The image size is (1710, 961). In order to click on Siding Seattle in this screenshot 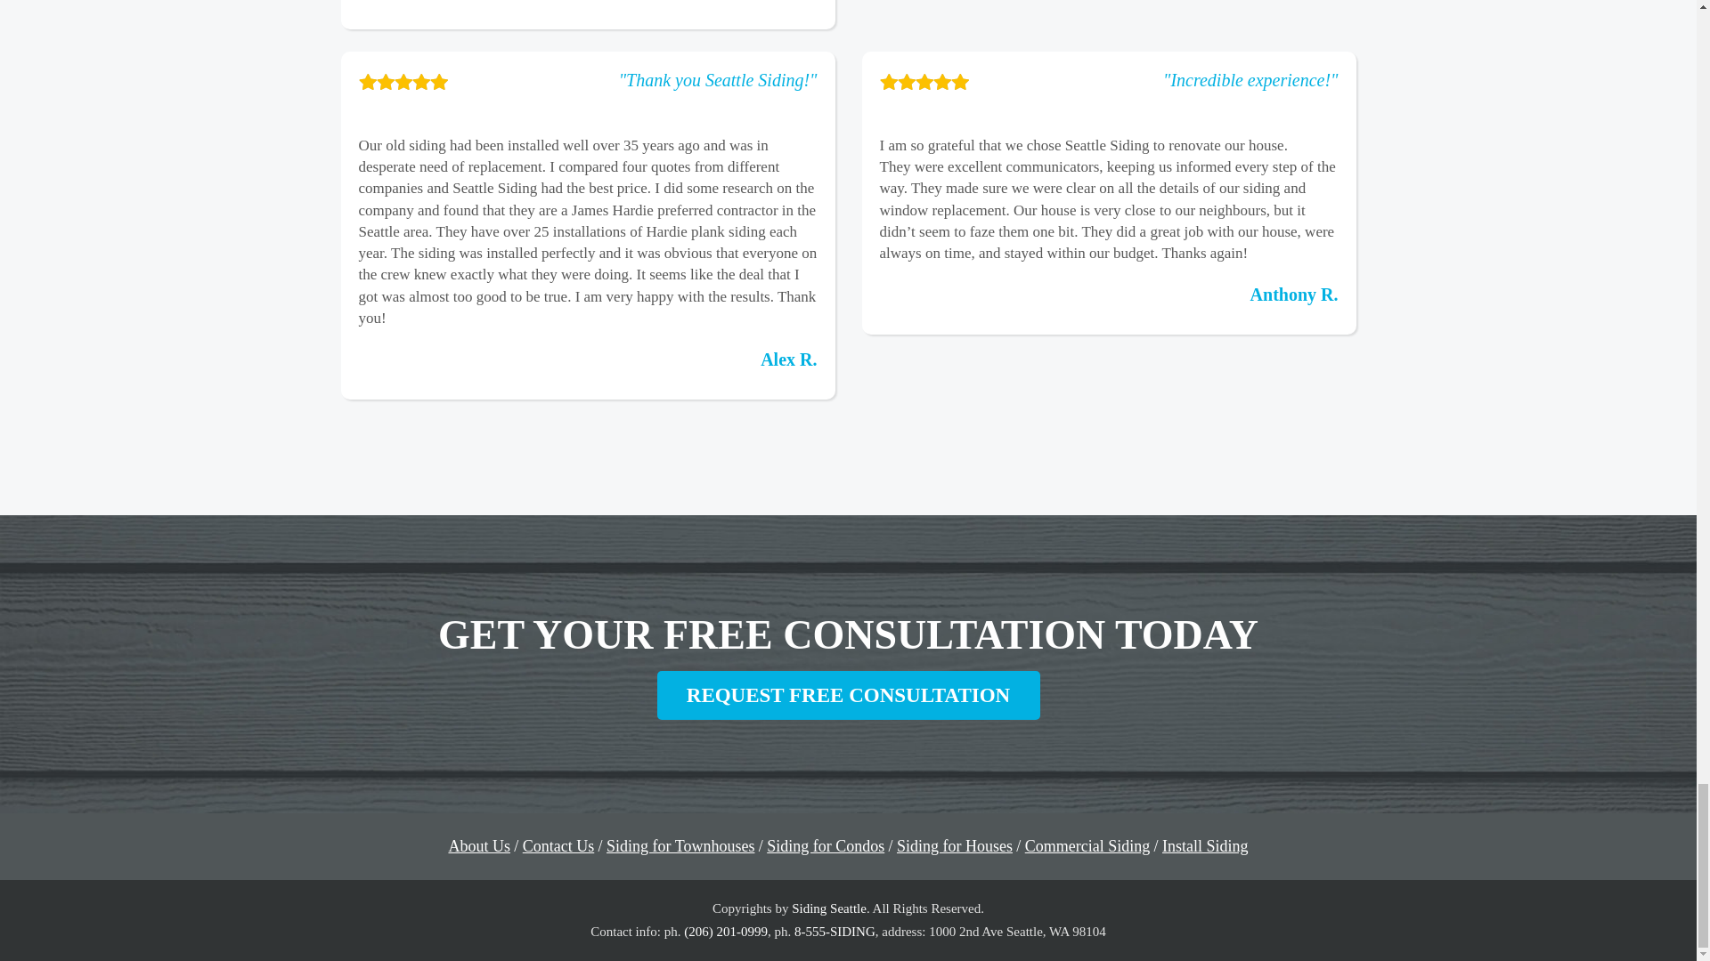, I will do `click(828, 909)`.